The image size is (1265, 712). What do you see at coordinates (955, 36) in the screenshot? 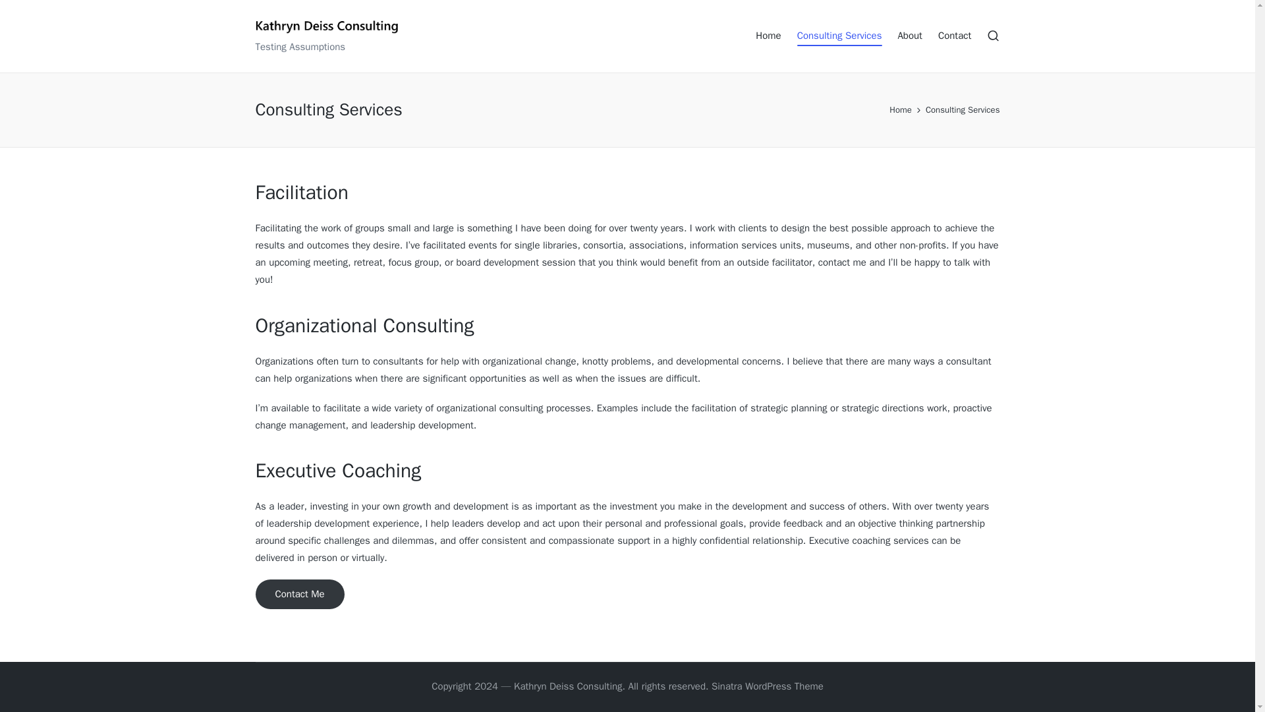
I see `Contact` at bounding box center [955, 36].